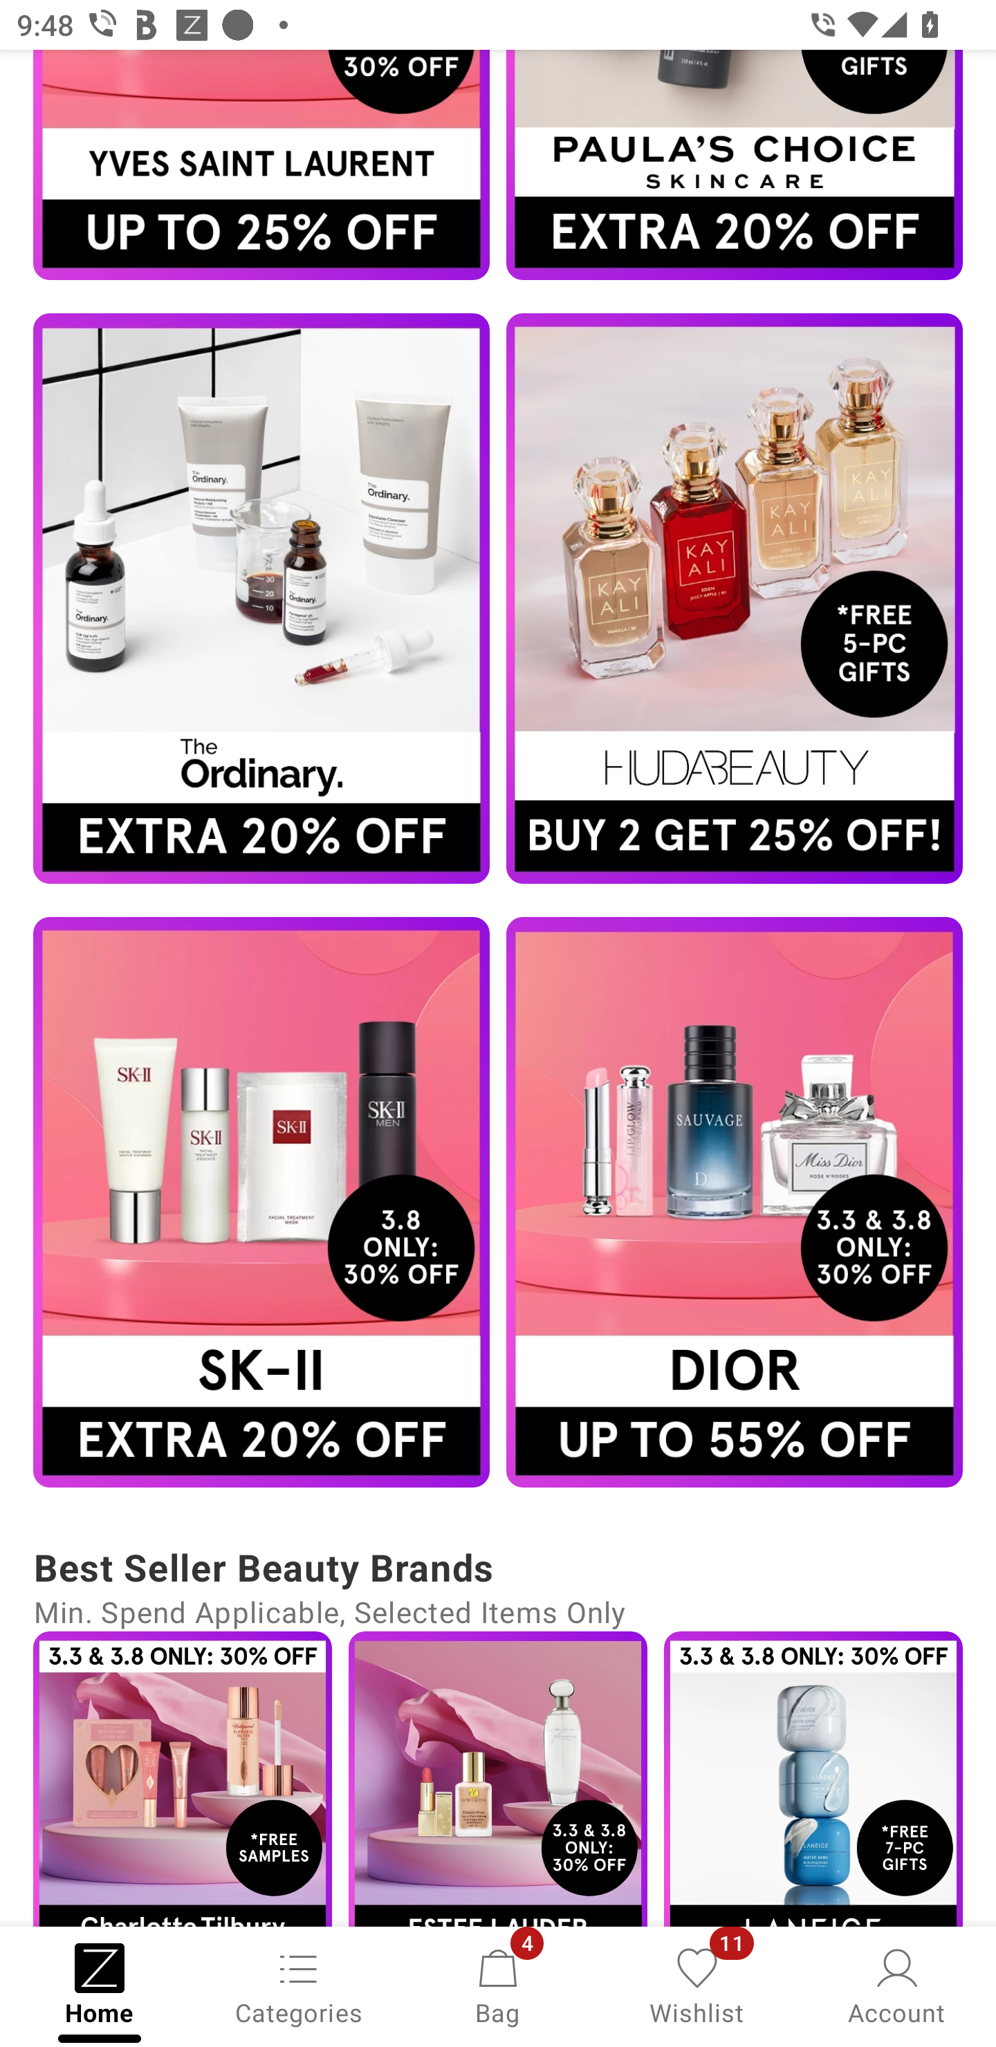 The width and height of the screenshot is (996, 2047). What do you see at coordinates (261, 1202) in the screenshot?
I see `Campaign banner` at bounding box center [261, 1202].